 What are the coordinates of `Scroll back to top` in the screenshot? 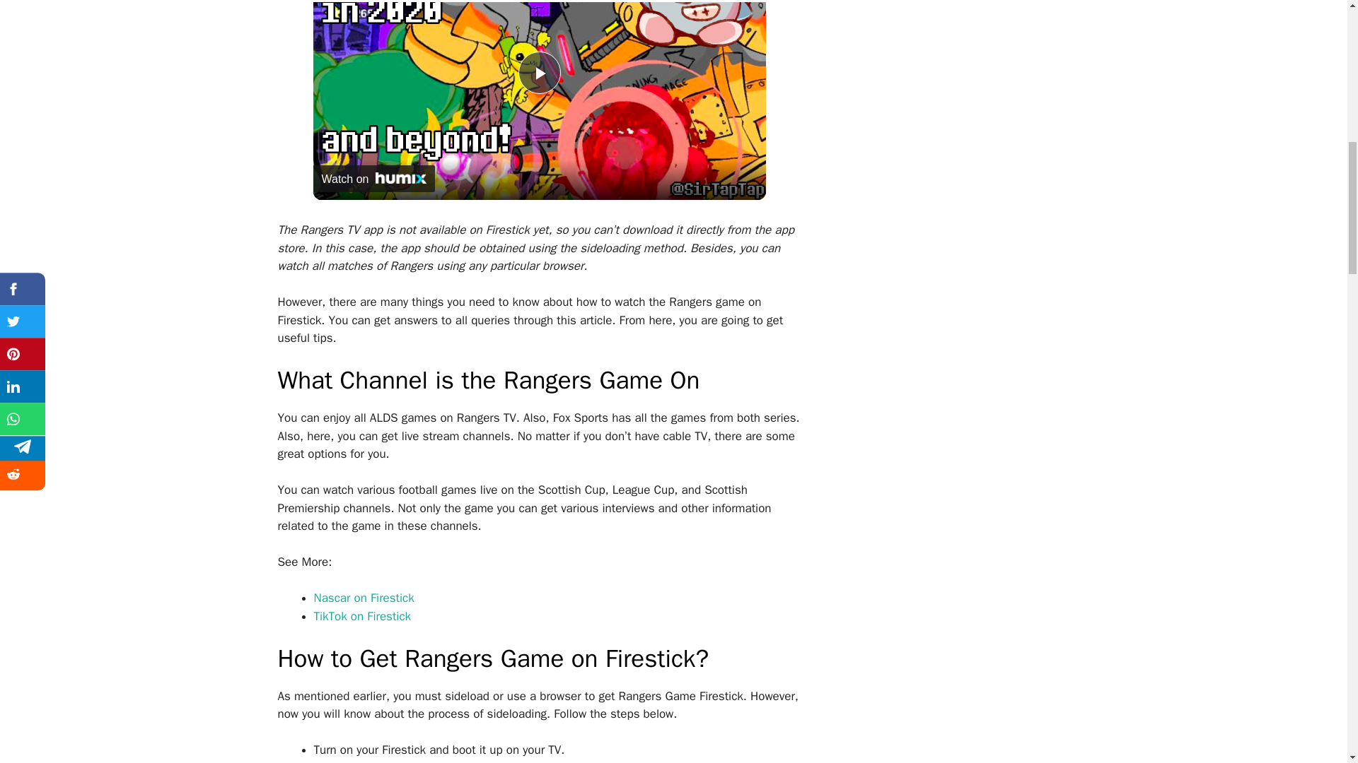 It's located at (1312, 670).